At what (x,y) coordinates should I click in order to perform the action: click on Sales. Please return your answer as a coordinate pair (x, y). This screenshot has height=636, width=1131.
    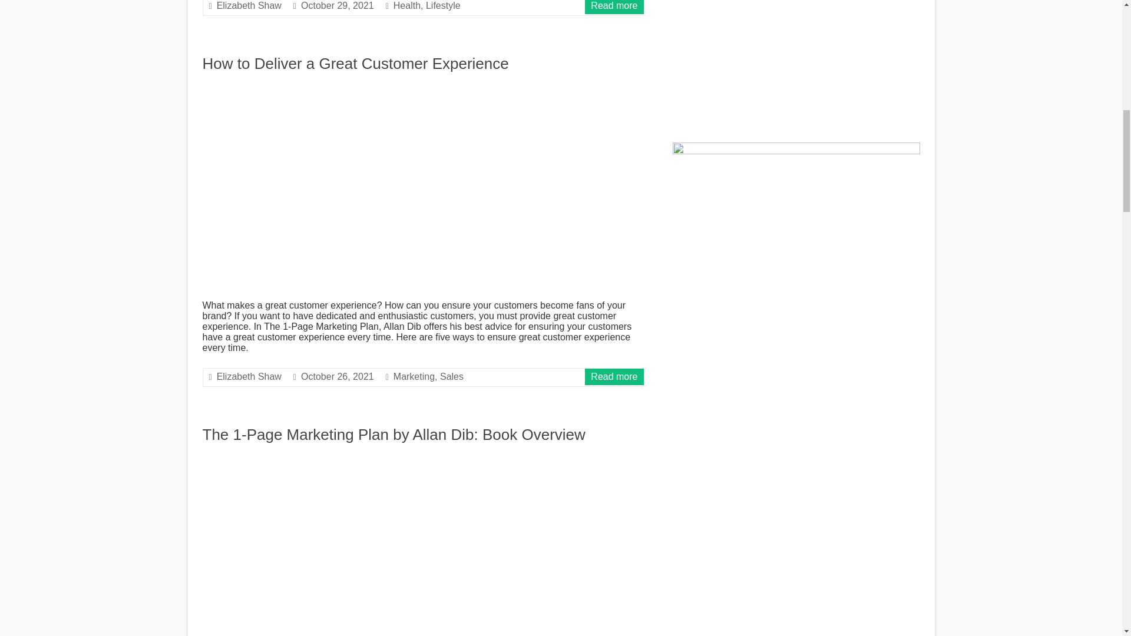
    Looking at the image, I should click on (451, 376).